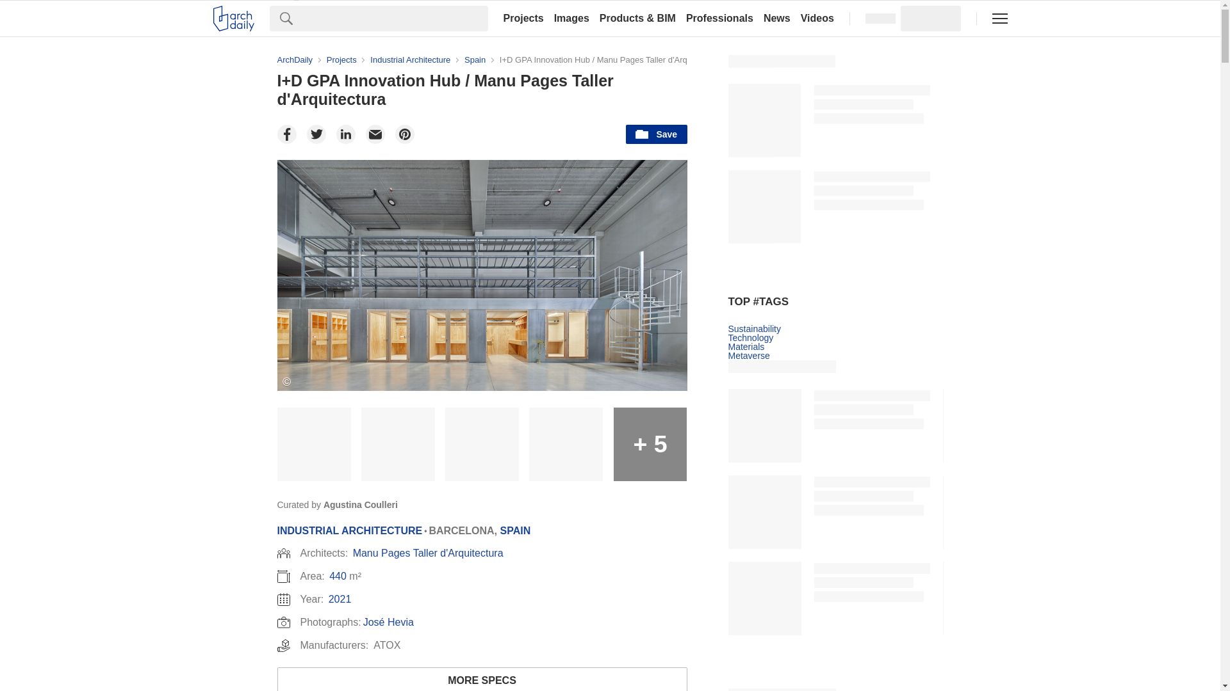  Describe the element at coordinates (817, 18) in the screenshot. I see `Videos` at that location.